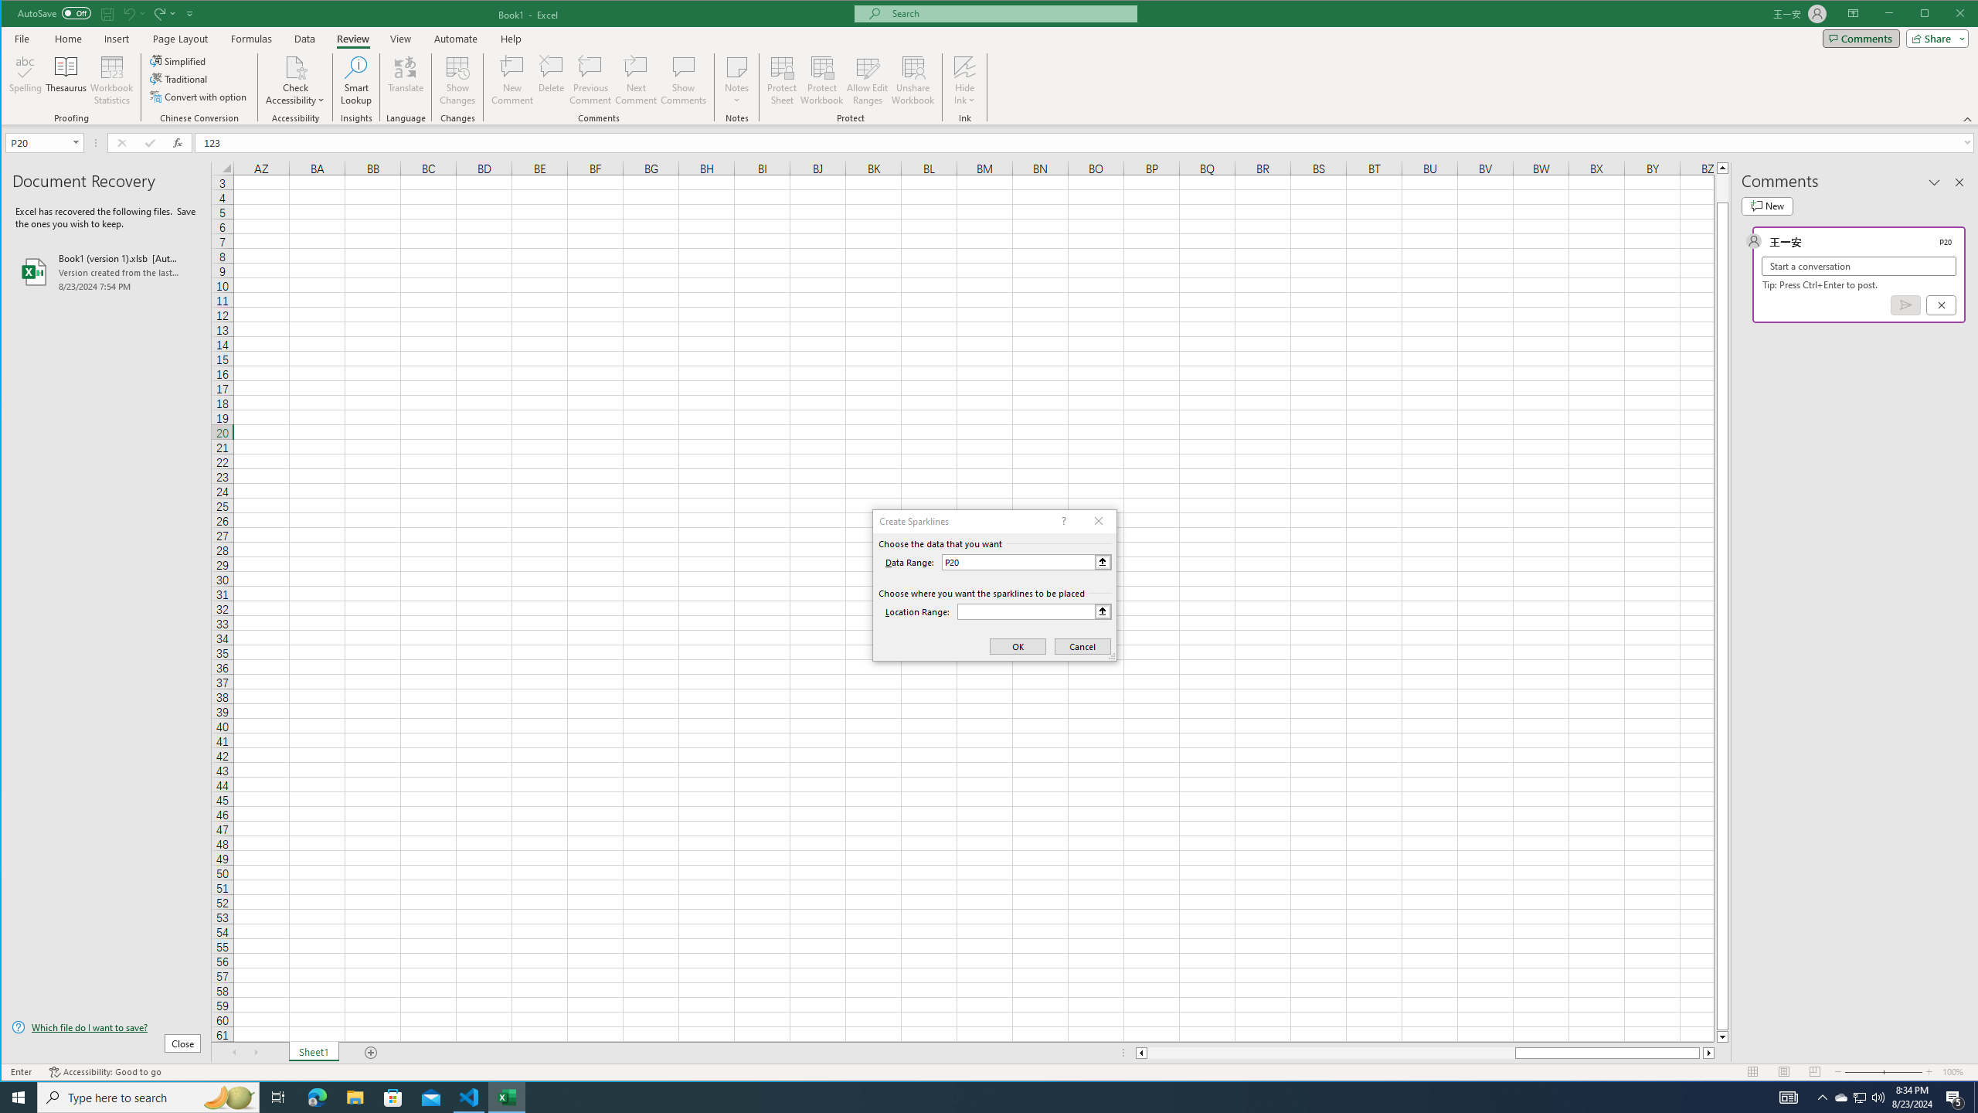 The height and width of the screenshot is (1113, 1978). I want to click on Convert with option, so click(199, 96).